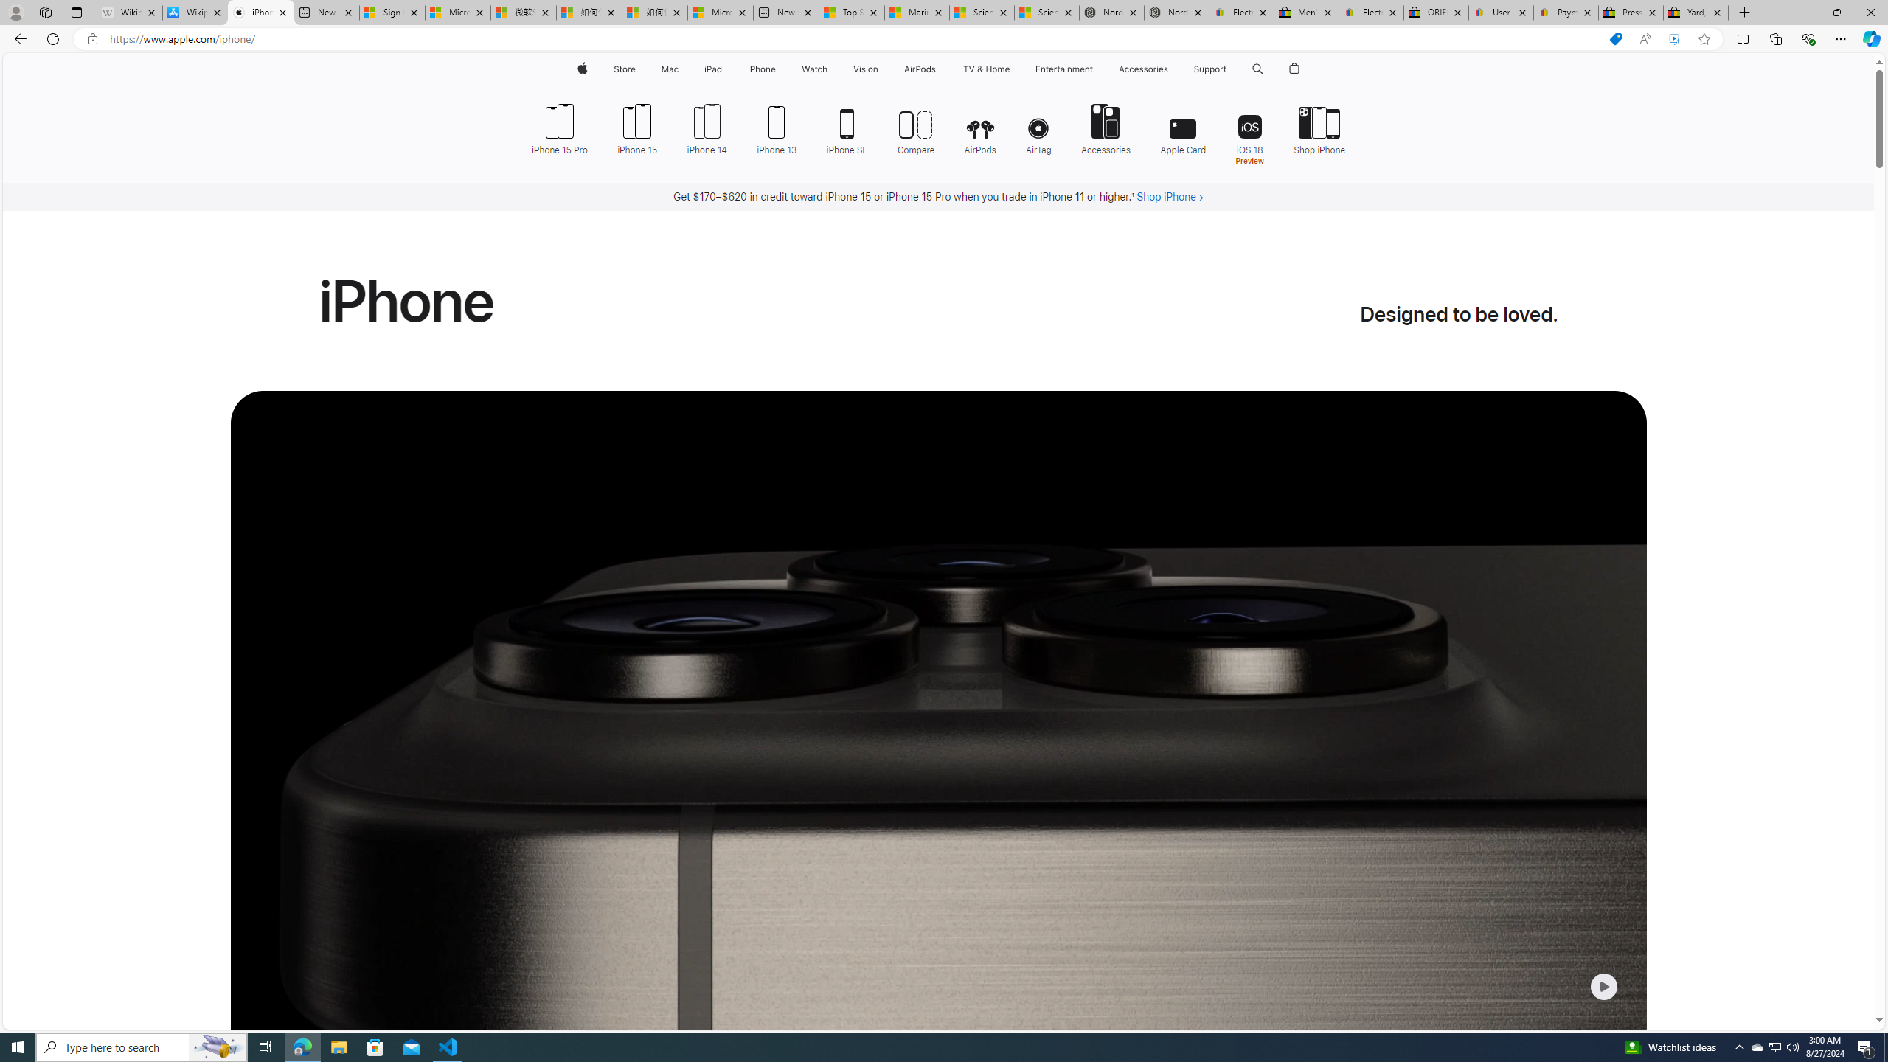 The width and height of the screenshot is (1888, 1062). I want to click on Apple, so click(581, 69).